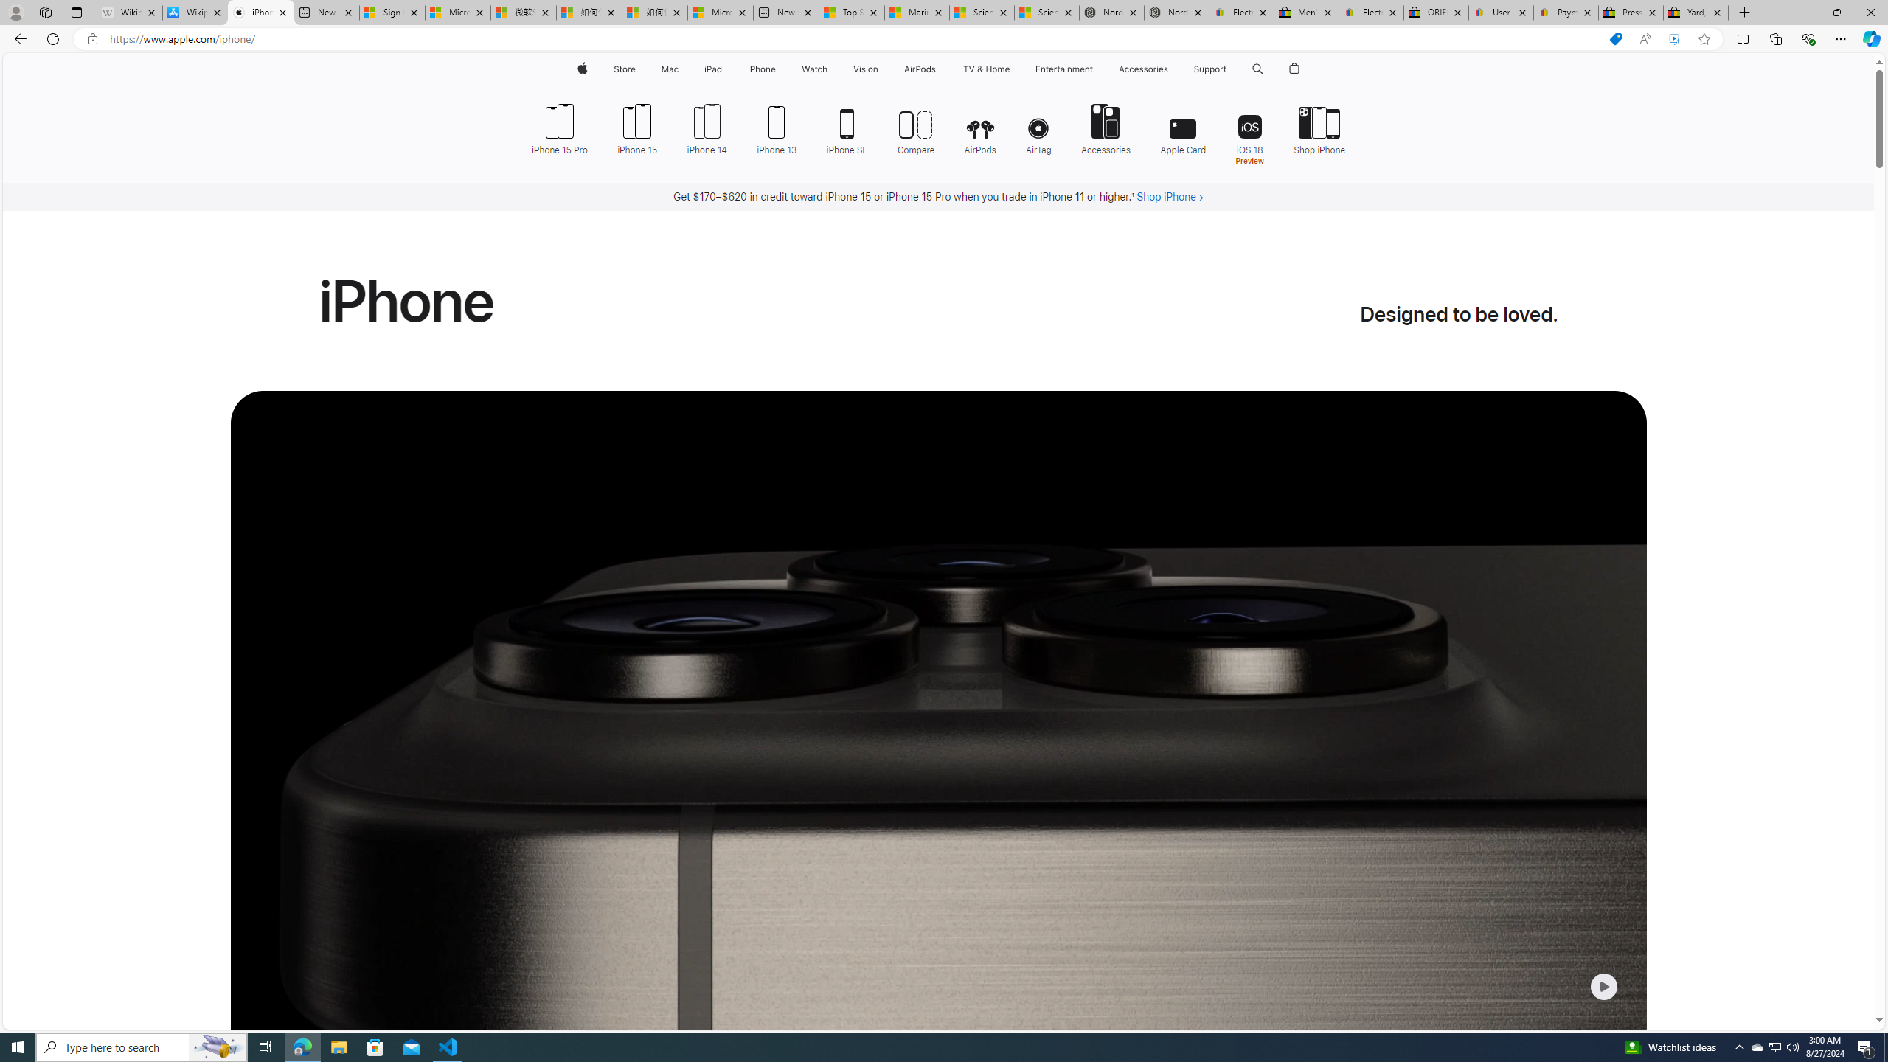 The width and height of the screenshot is (1888, 1062). I want to click on Apple, so click(581, 69).